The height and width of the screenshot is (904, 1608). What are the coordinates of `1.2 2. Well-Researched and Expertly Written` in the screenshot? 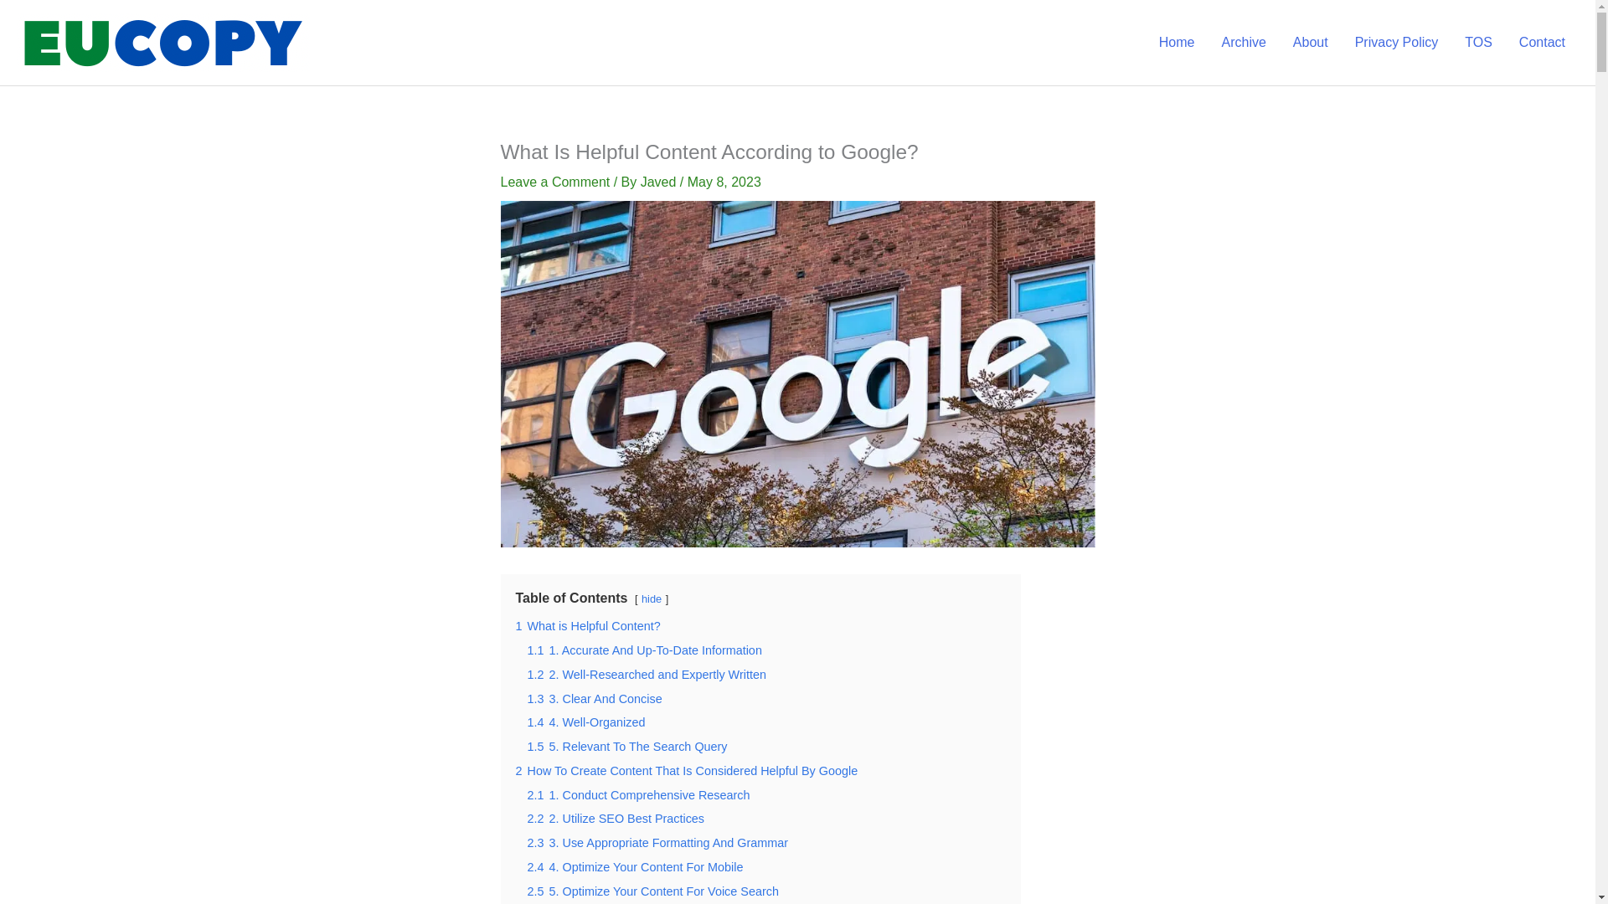 It's located at (647, 675).